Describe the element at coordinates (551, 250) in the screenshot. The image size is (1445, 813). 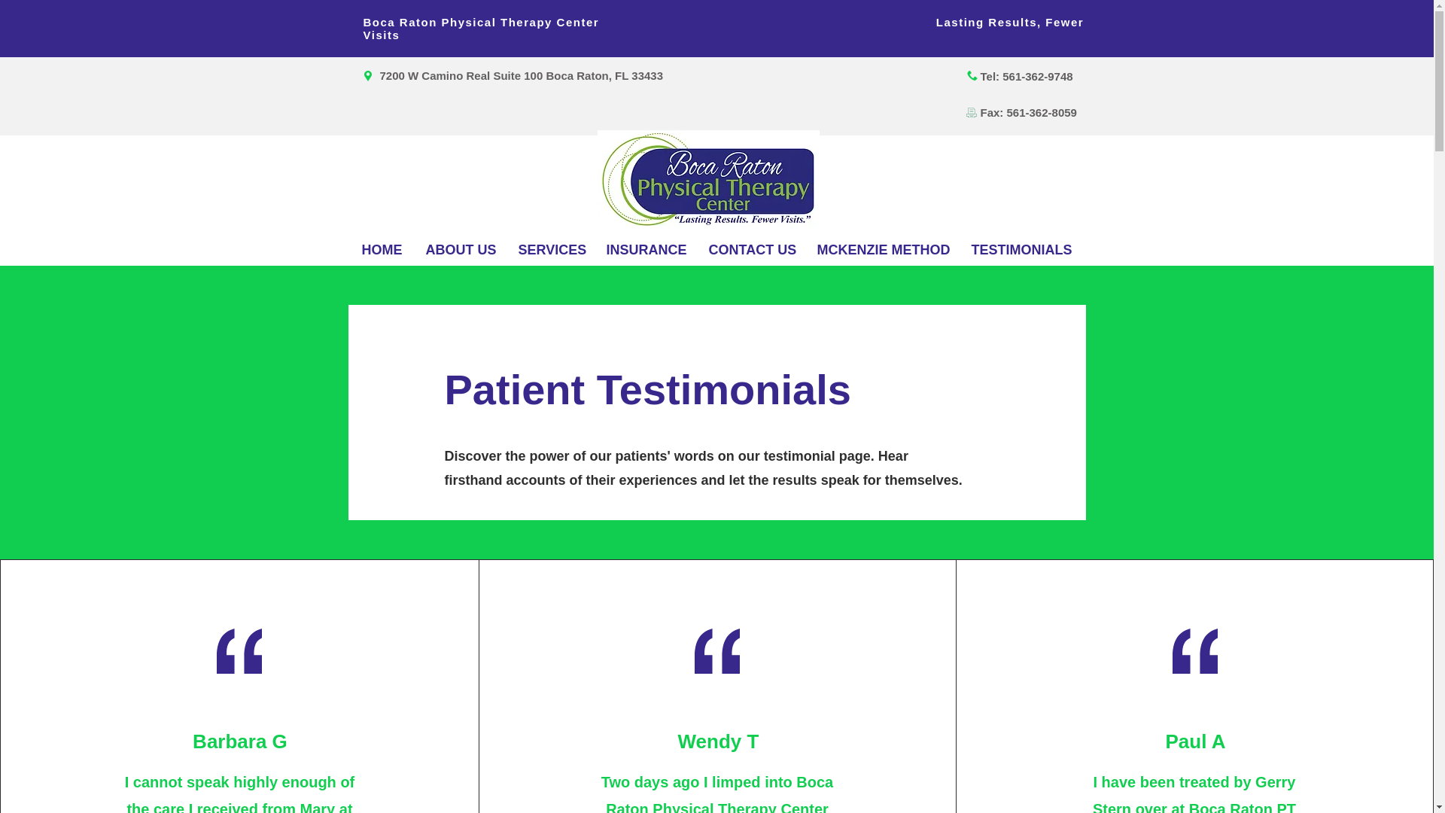
I see `SERVICES` at that location.